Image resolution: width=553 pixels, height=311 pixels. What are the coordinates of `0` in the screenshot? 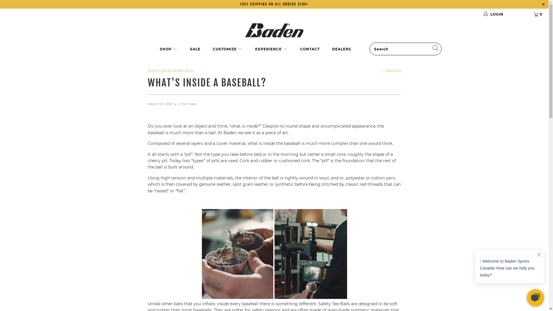 It's located at (539, 14).